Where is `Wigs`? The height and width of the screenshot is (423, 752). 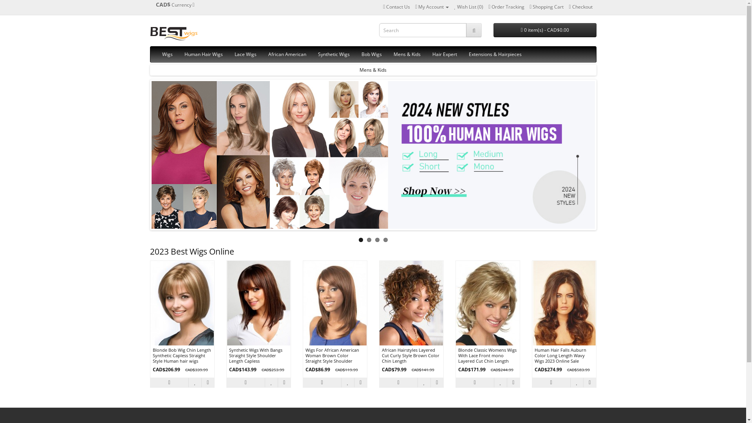 Wigs is located at coordinates (167, 54).